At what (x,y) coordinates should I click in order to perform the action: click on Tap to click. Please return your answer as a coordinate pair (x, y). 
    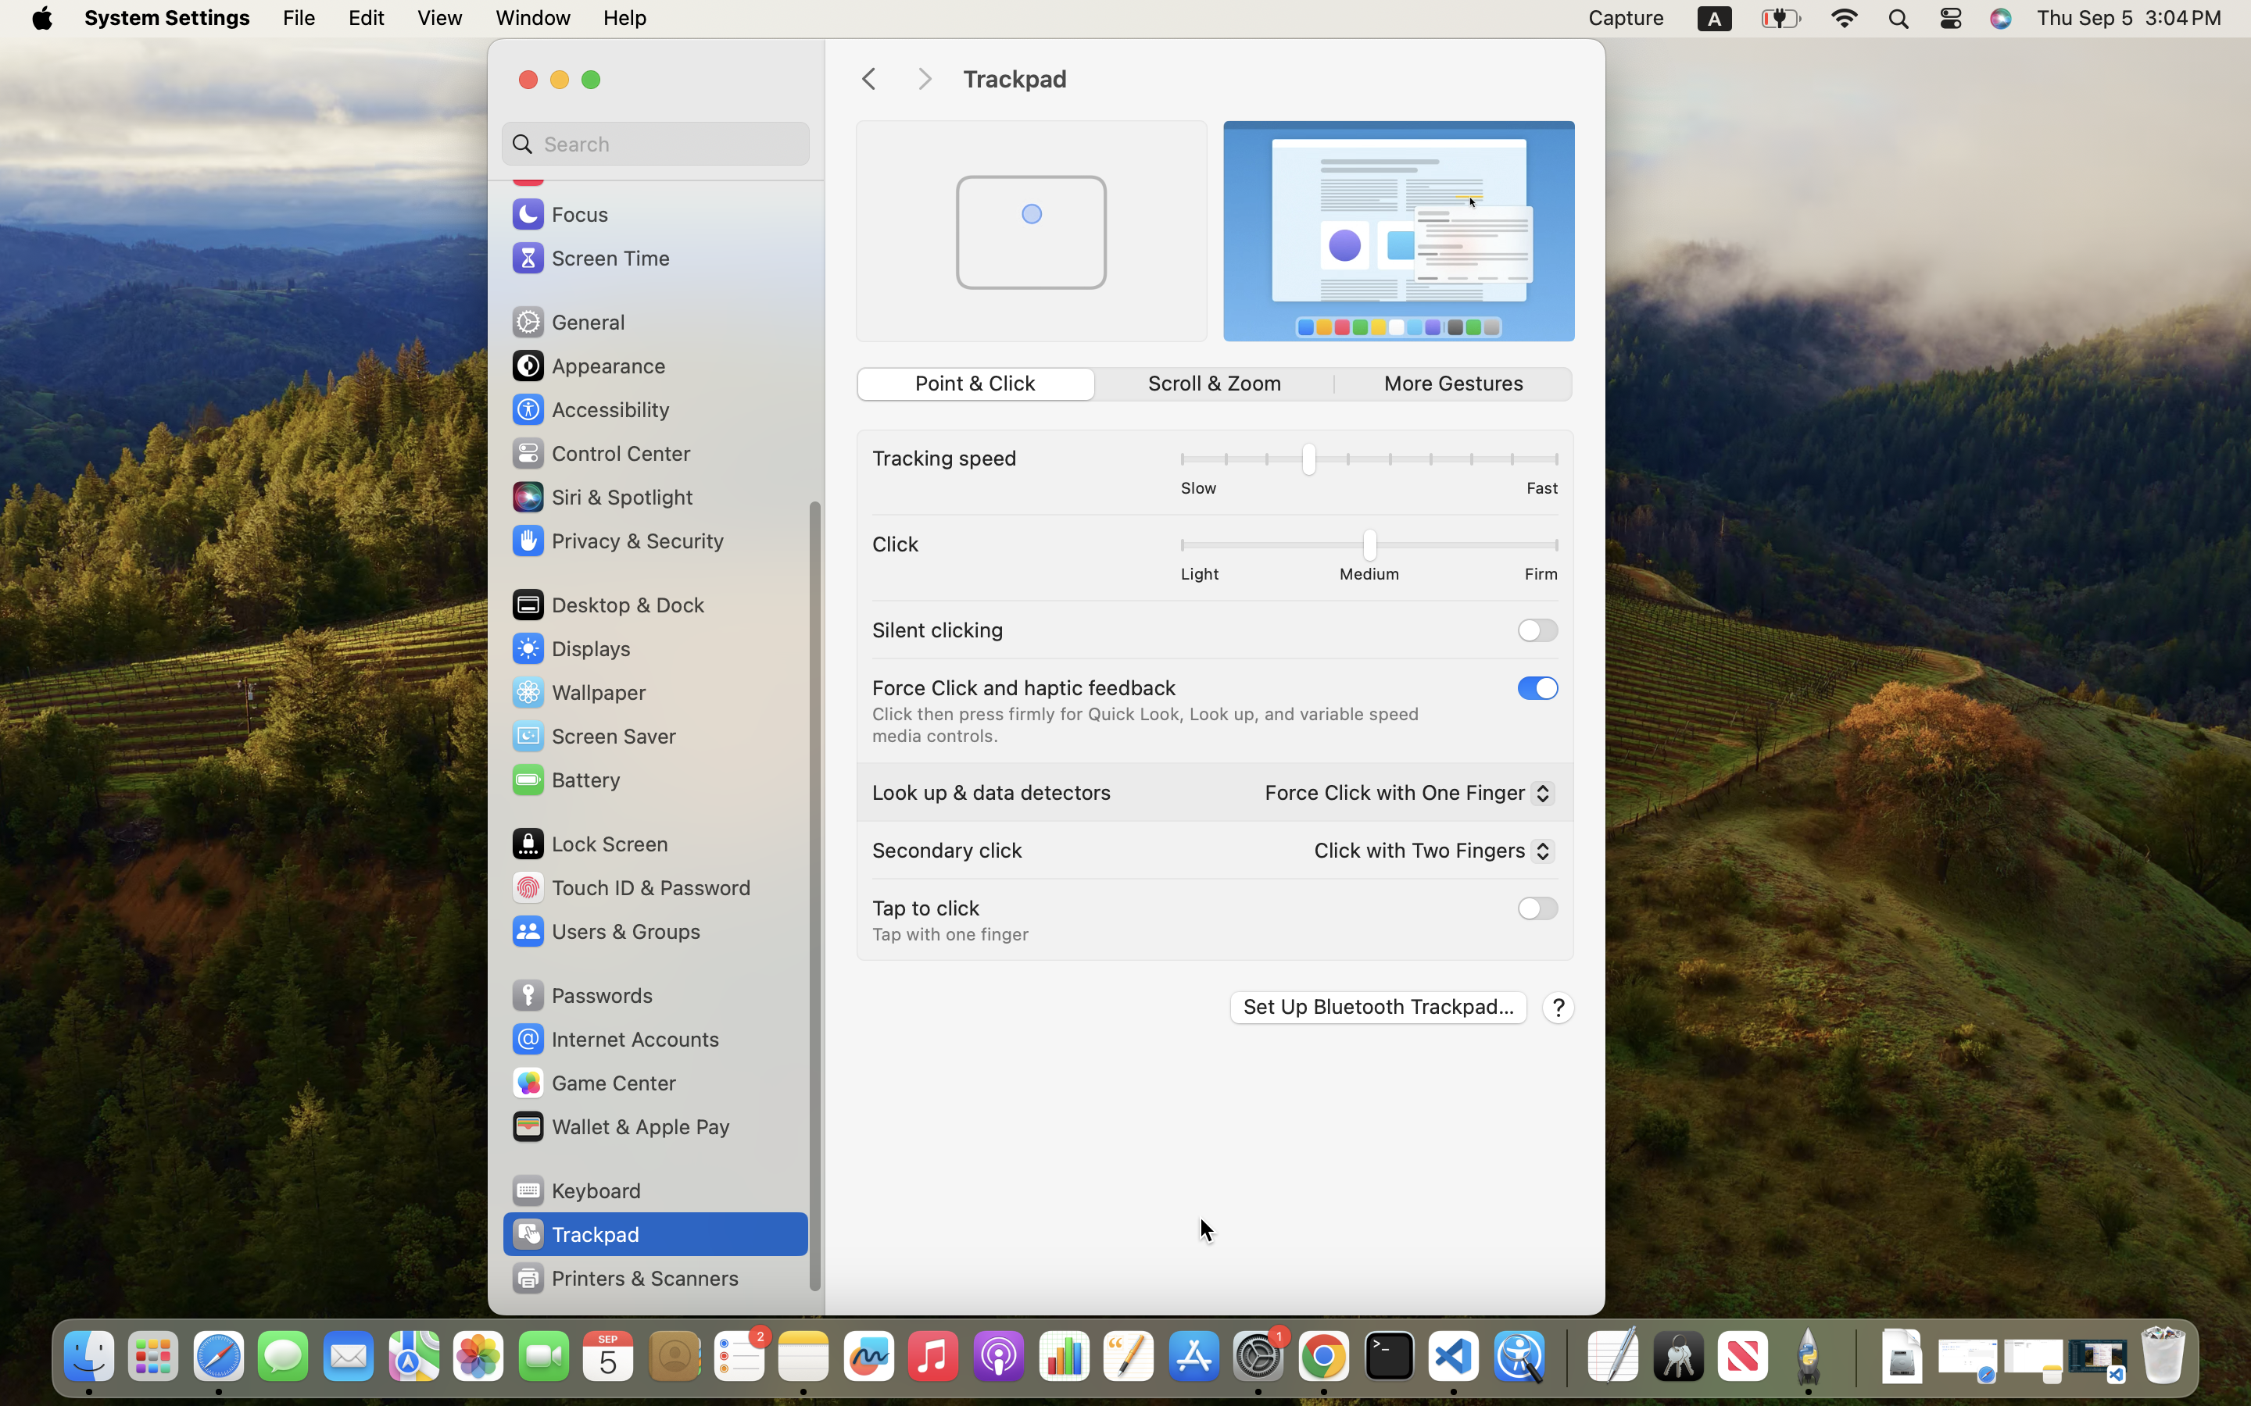
    Looking at the image, I should click on (926, 908).